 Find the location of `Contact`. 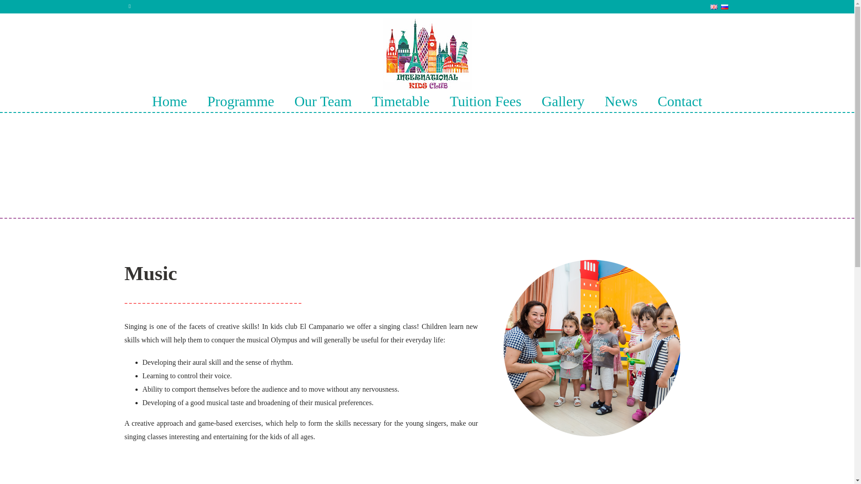

Contact is located at coordinates (680, 101).